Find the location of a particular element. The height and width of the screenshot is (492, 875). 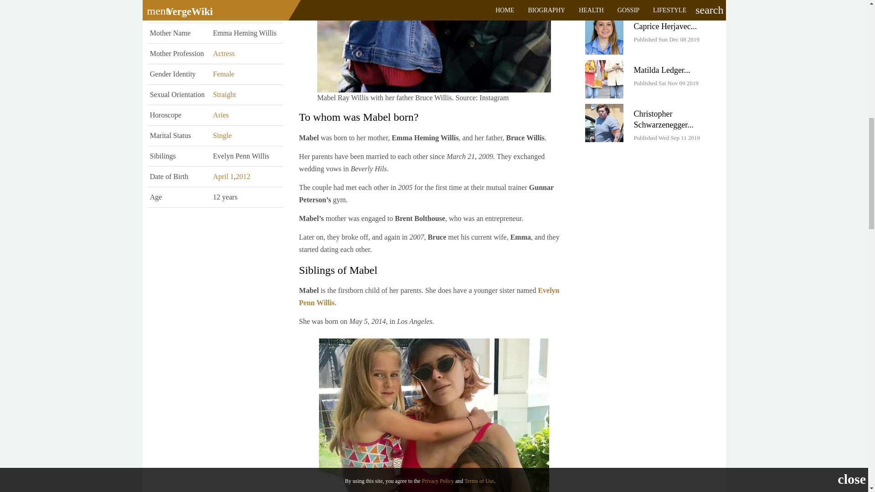

Female is located at coordinates (223, 74).